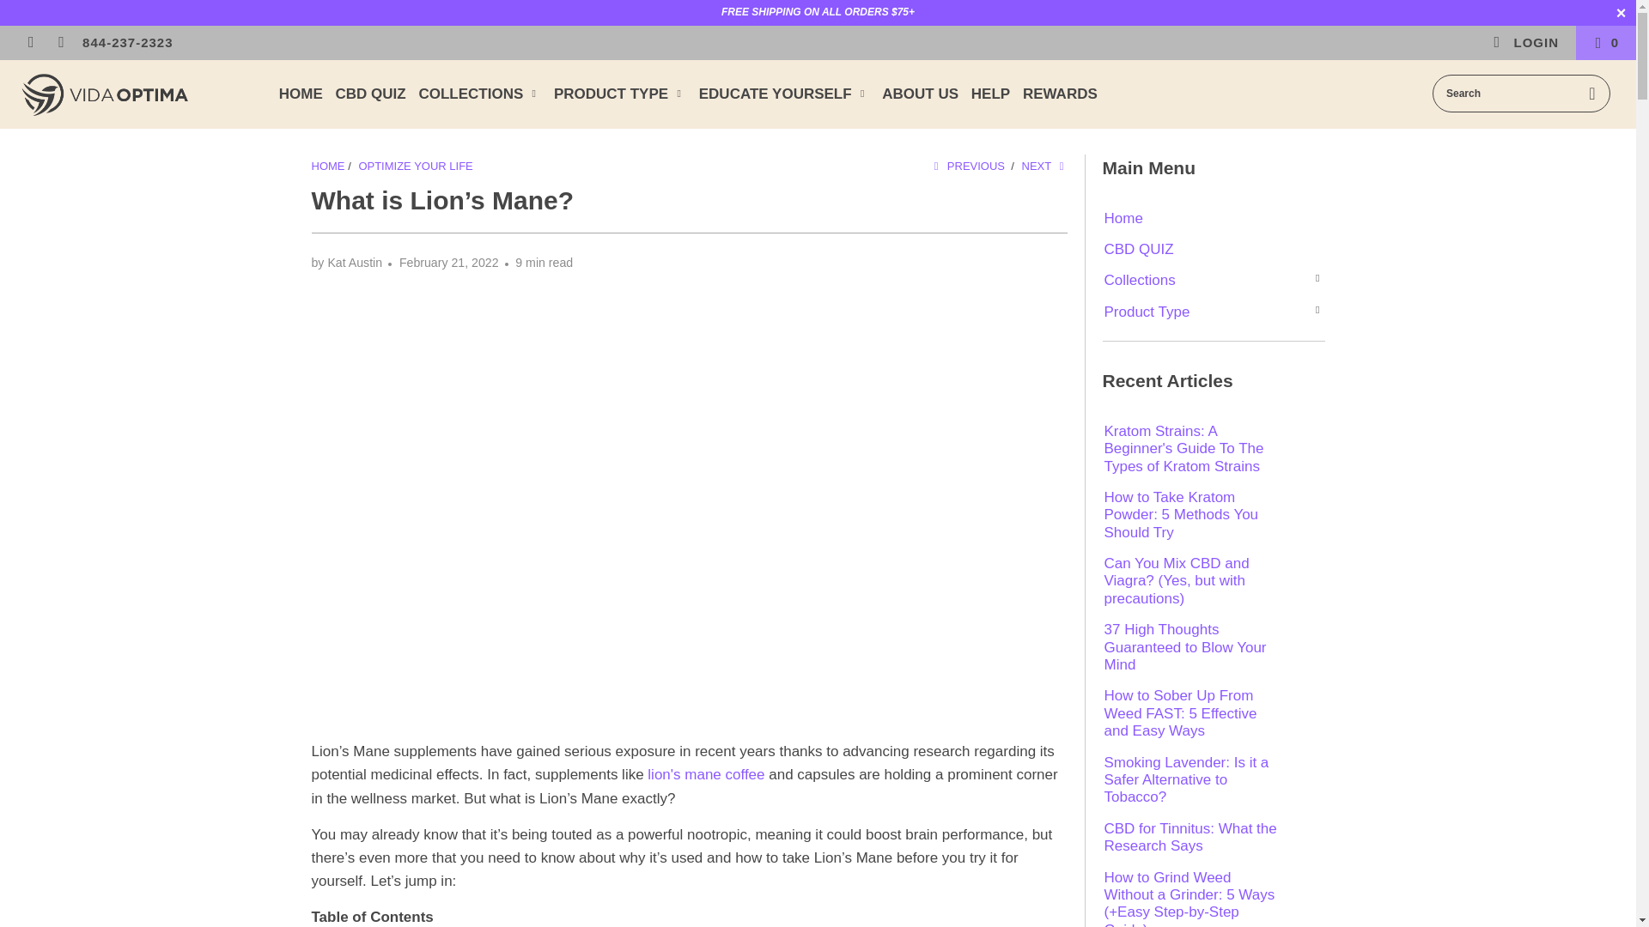 Image resolution: width=1649 pixels, height=927 pixels. What do you see at coordinates (127, 43) in the screenshot?
I see `844-237-2323` at bounding box center [127, 43].